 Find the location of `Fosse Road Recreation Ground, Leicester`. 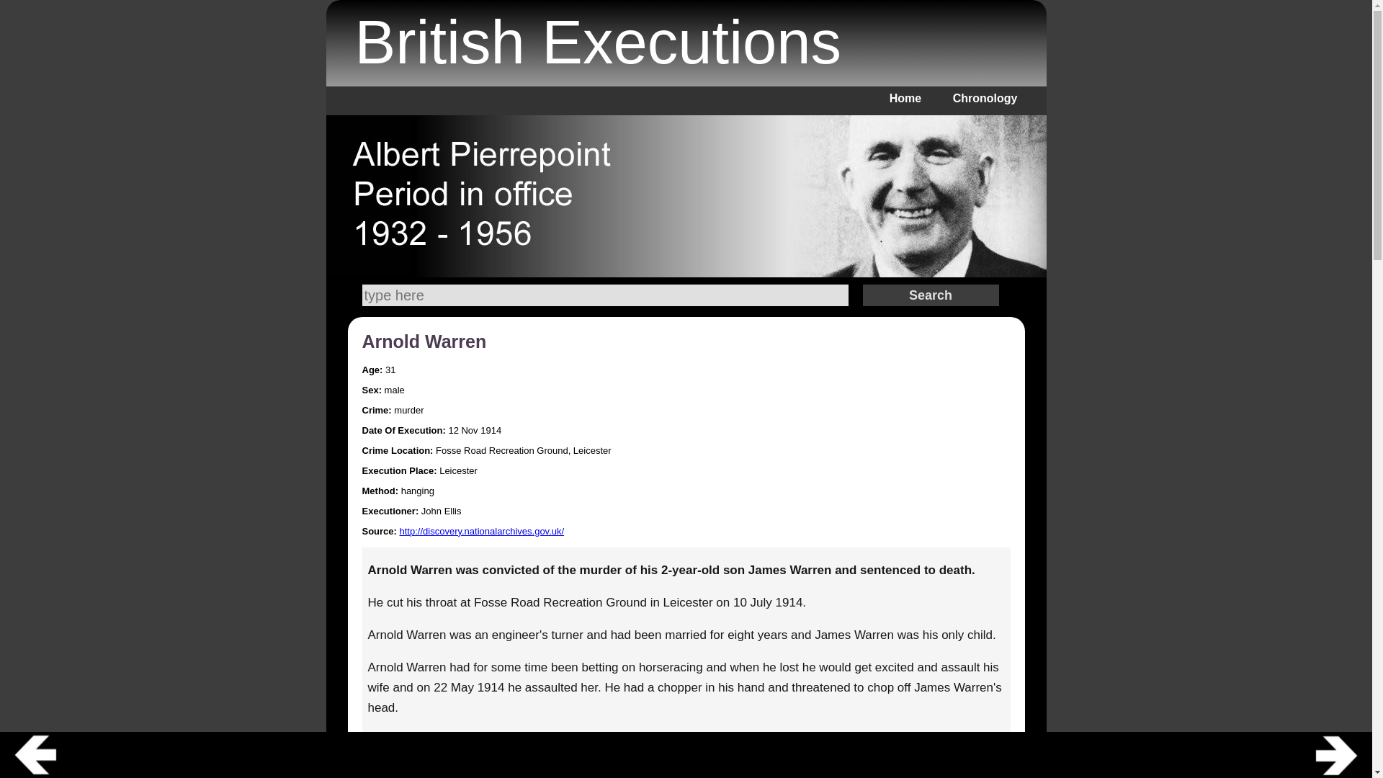

Fosse Road Recreation Ground, Leicester is located at coordinates (523, 450).